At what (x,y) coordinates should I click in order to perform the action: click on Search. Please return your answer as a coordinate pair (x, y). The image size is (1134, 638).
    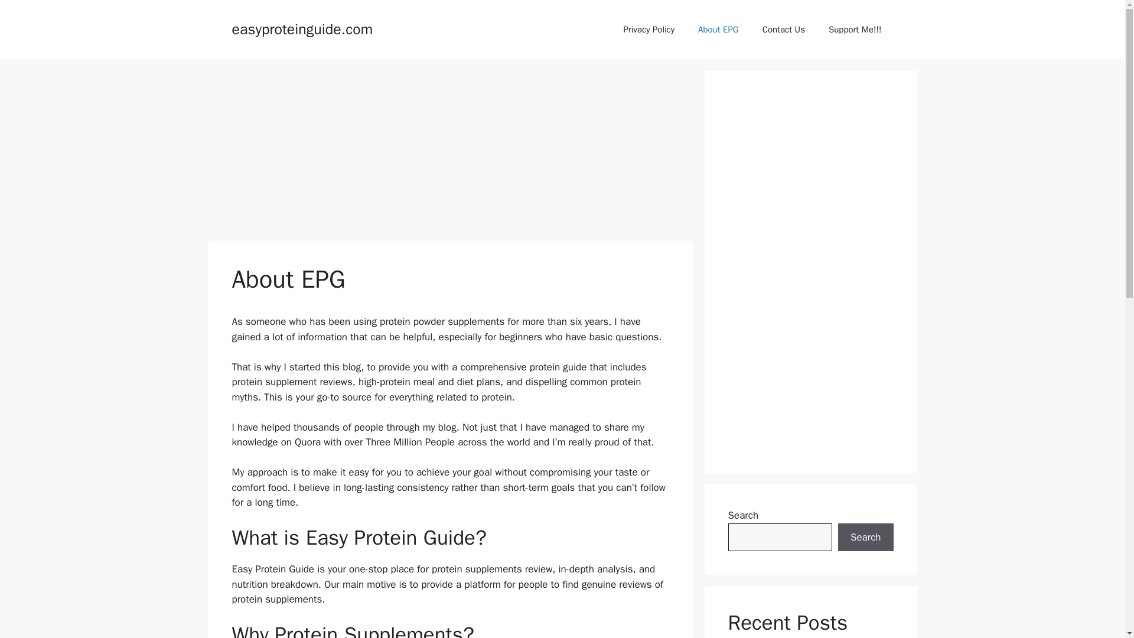
    Looking at the image, I should click on (865, 538).